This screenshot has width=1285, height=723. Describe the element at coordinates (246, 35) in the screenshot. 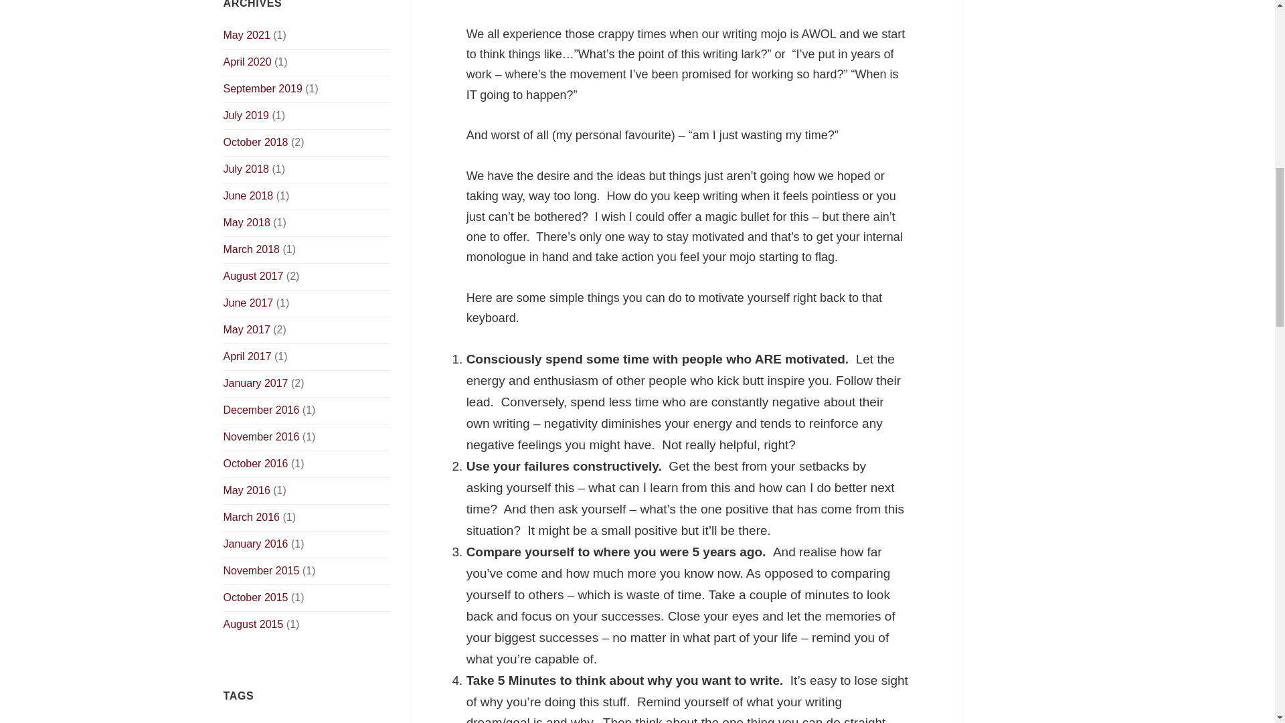

I see `May 2021` at that location.